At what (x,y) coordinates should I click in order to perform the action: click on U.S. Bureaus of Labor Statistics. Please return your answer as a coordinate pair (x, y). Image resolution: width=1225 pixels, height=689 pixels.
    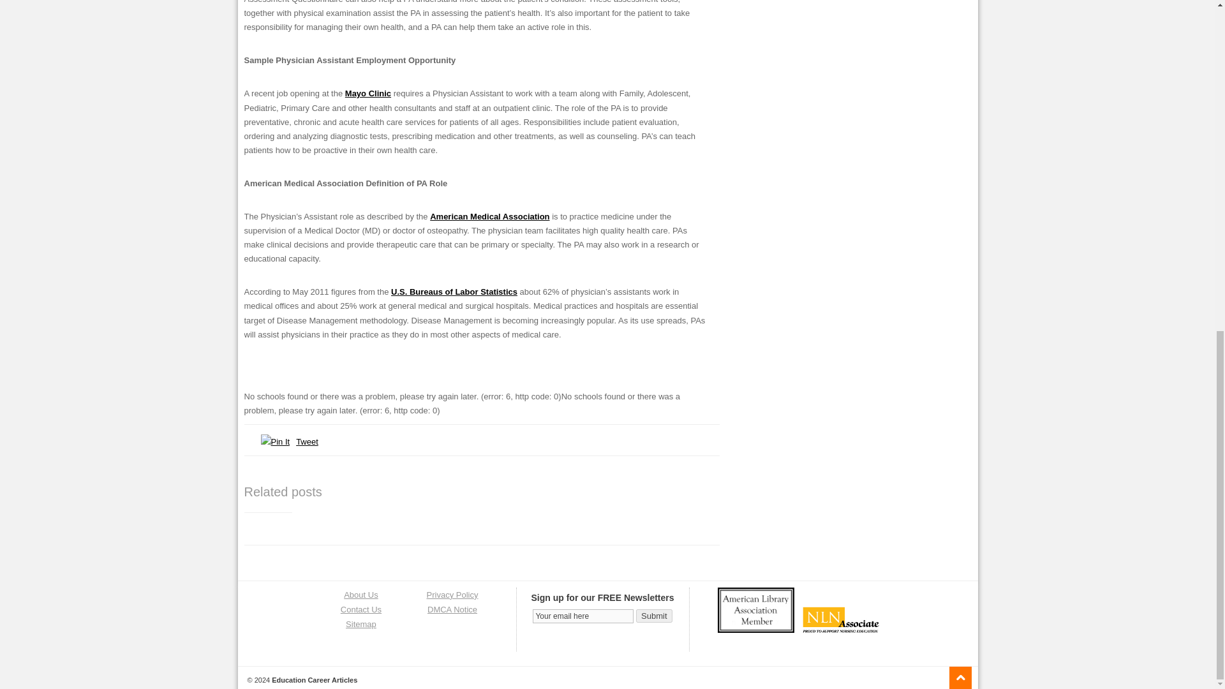
    Looking at the image, I should click on (454, 292).